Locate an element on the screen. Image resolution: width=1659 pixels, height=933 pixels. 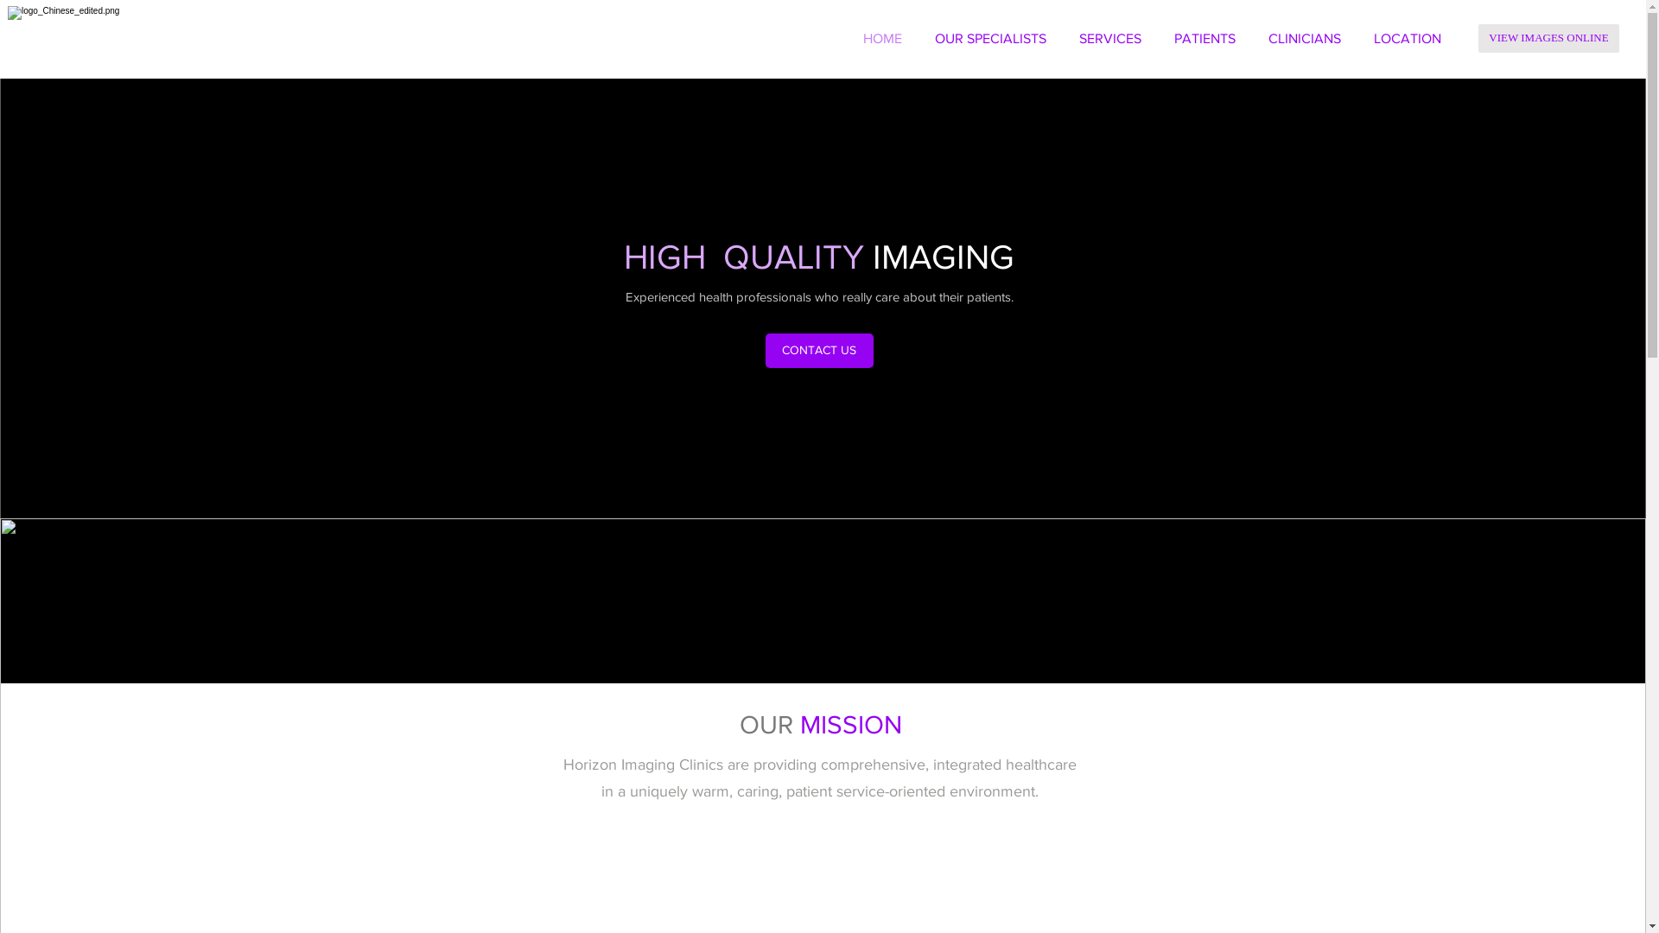
PATIENTS is located at coordinates (1205, 39).